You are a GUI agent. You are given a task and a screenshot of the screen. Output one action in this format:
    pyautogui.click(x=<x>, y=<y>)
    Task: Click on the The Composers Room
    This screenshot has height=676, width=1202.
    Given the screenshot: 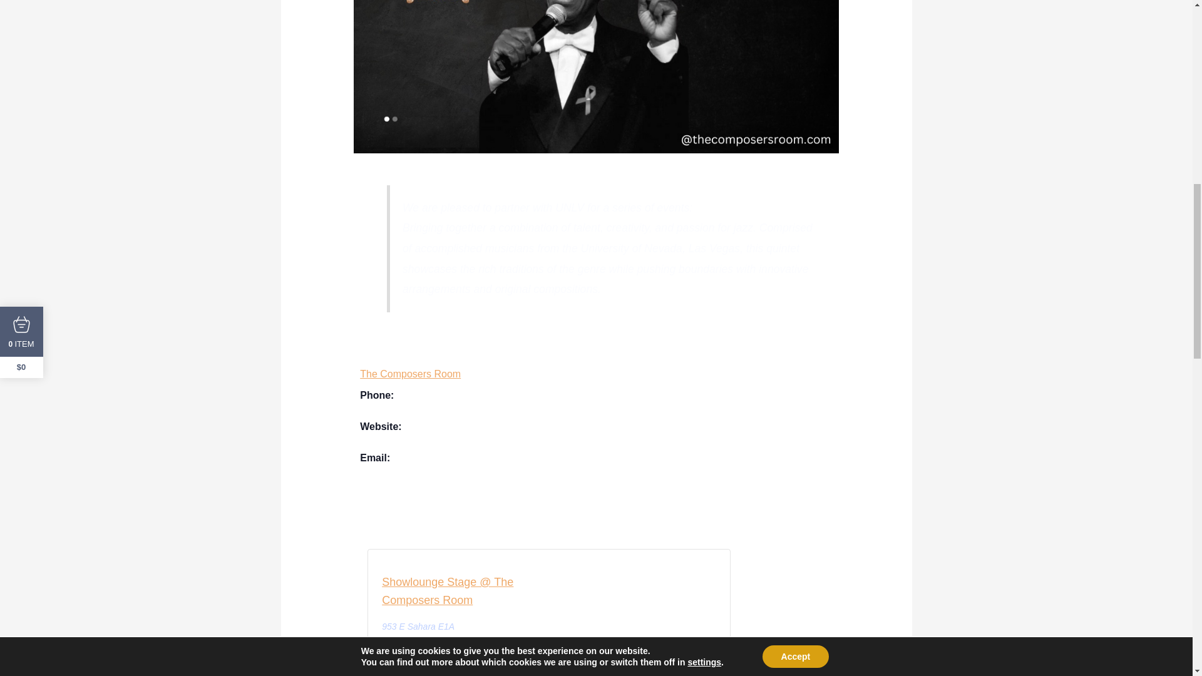 What is the action you would take?
    pyautogui.click(x=409, y=373)
    